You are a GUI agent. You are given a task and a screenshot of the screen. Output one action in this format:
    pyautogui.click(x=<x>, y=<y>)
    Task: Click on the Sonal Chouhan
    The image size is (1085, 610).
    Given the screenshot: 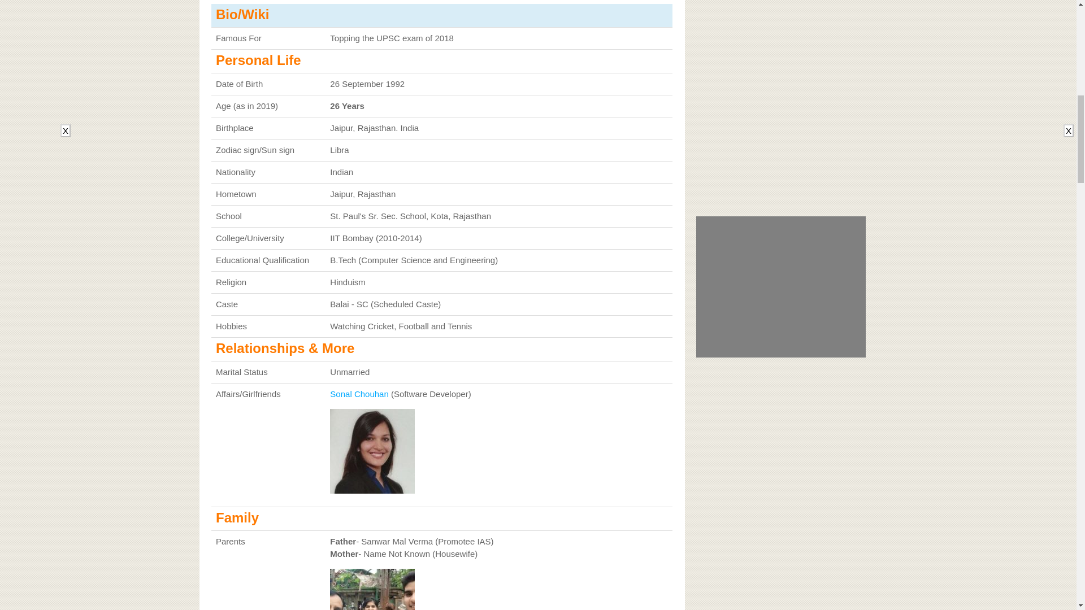 What is the action you would take?
    pyautogui.click(x=359, y=394)
    